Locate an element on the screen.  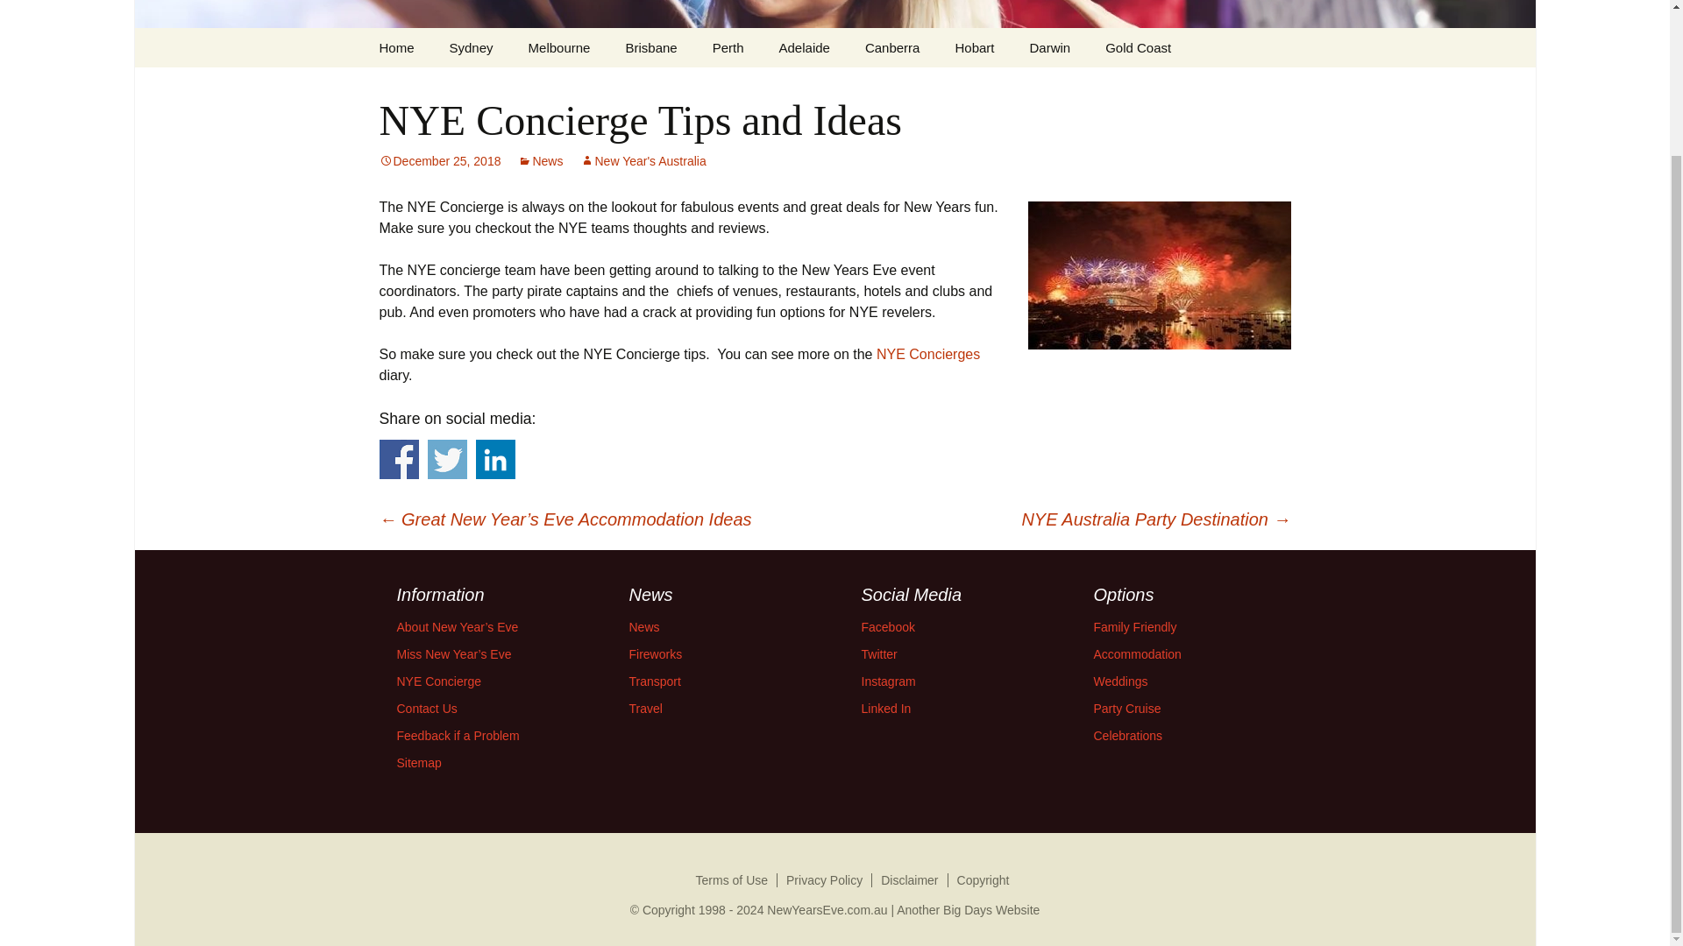
Transport is located at coordinates (656, 681).